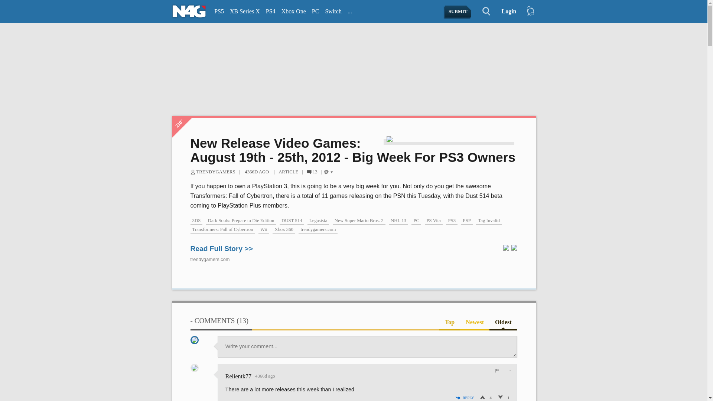 This screenshot has height=401, width=713. I want to click on Switch, so click(333, 12).